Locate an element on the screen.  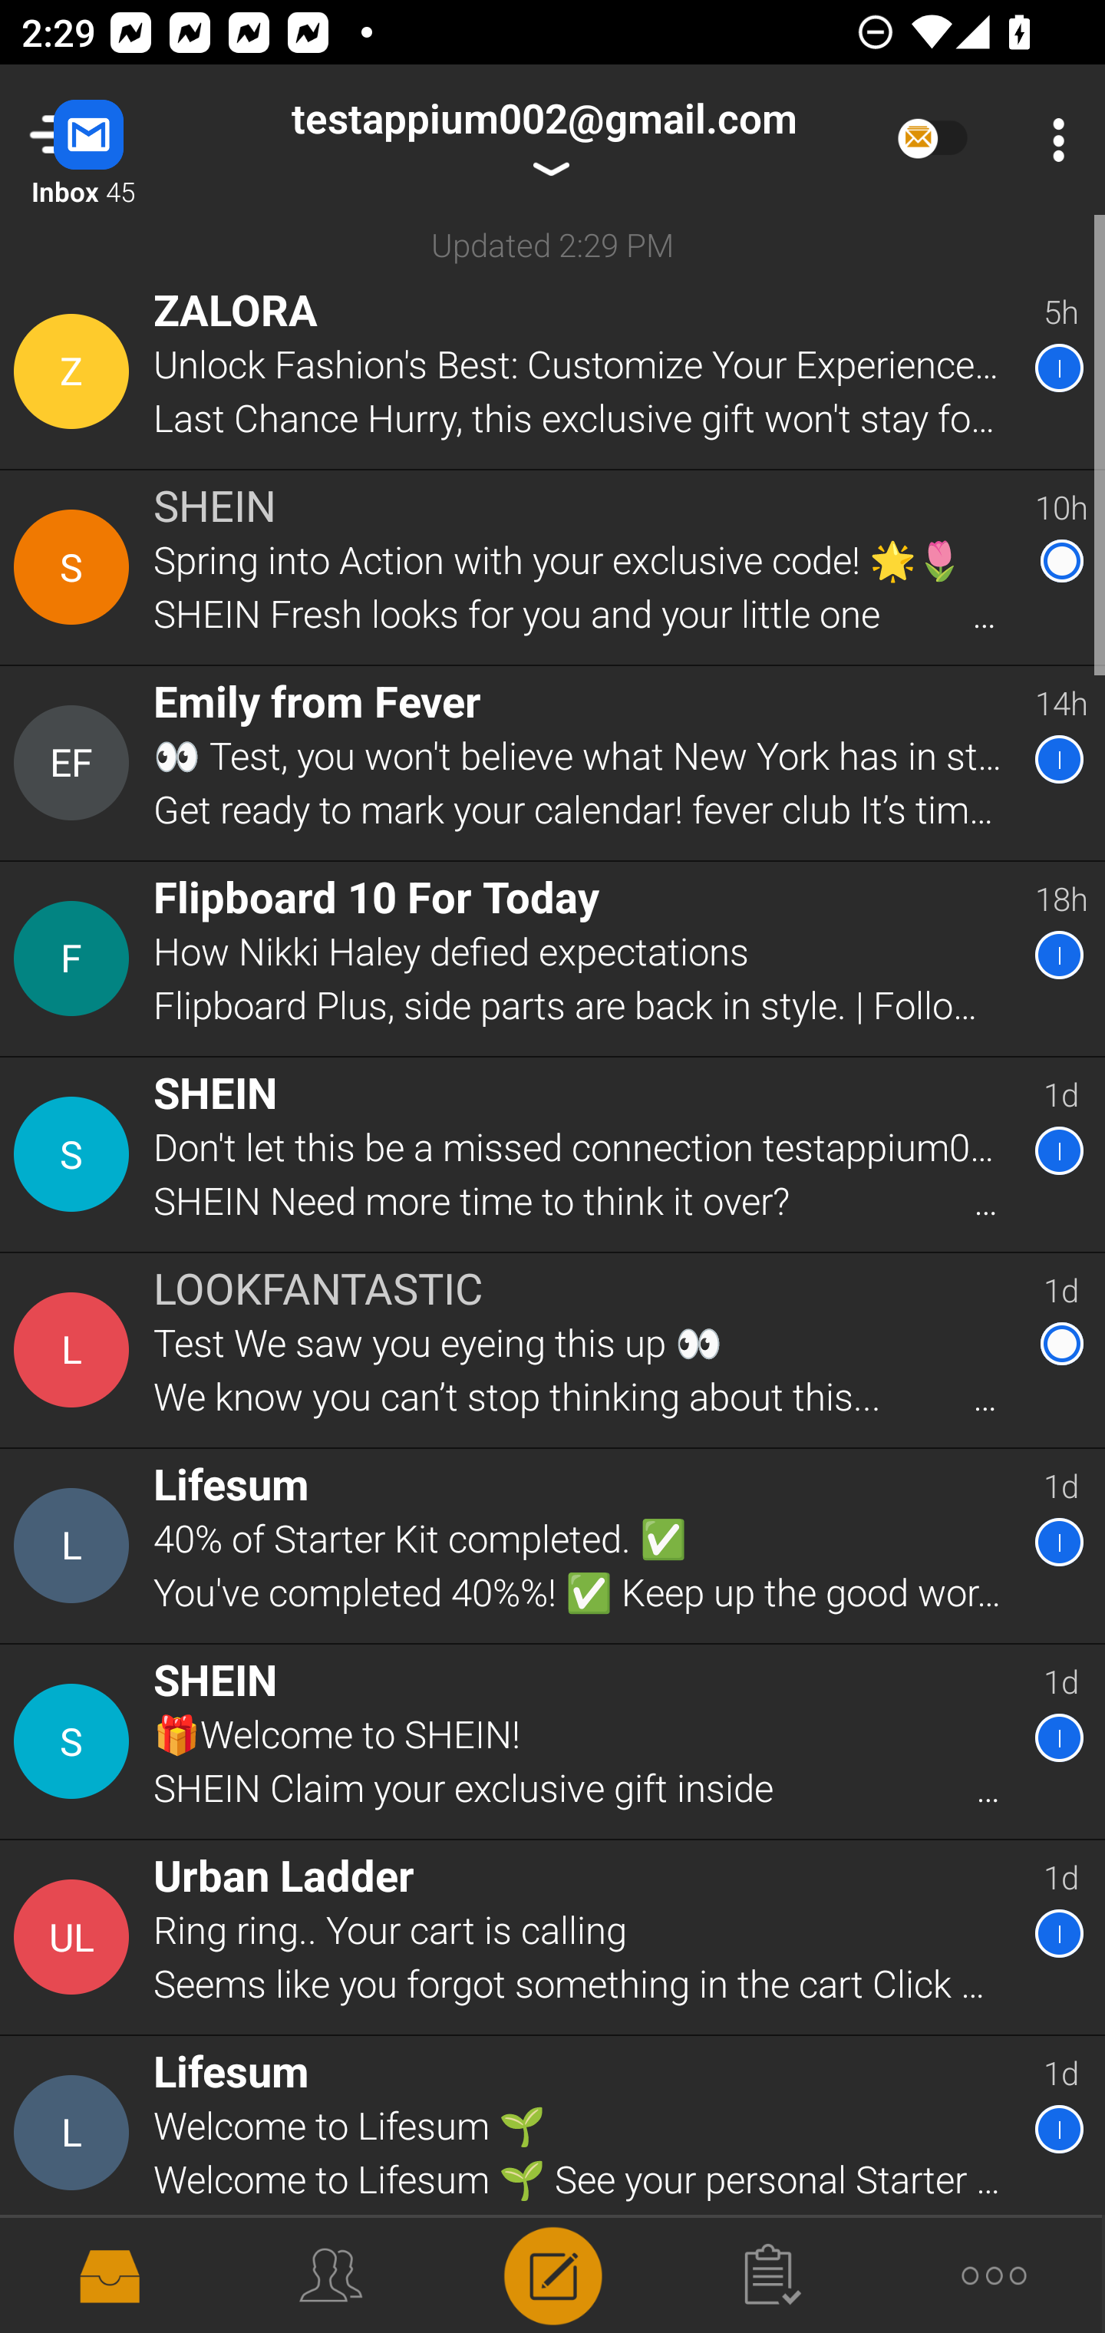
Contact Details is located at coordinates (75, 1937).